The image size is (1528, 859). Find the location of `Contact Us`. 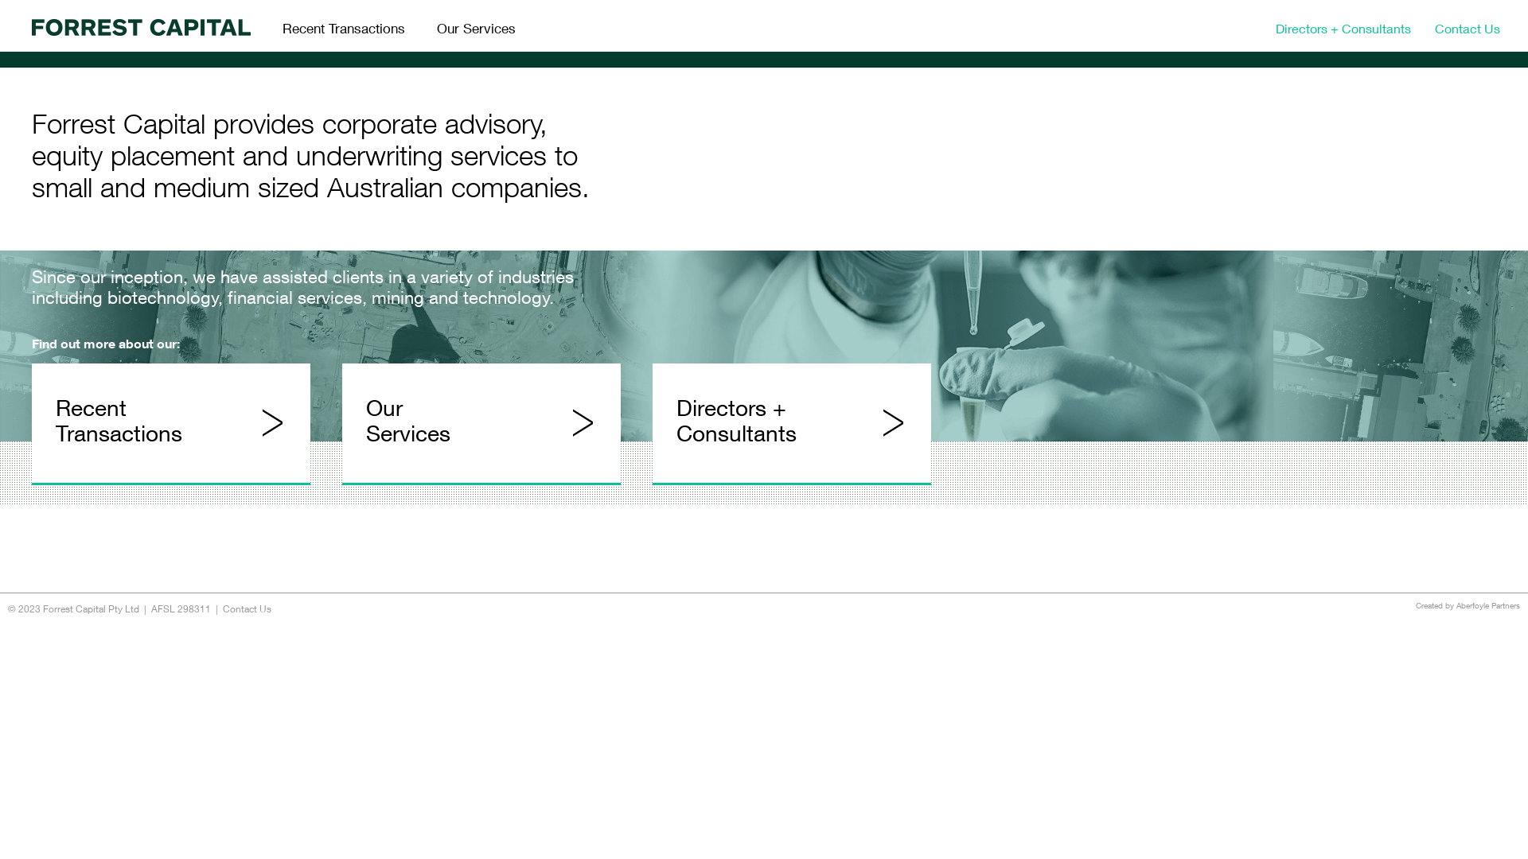

Contact Us is located at coordinates (247, 609).